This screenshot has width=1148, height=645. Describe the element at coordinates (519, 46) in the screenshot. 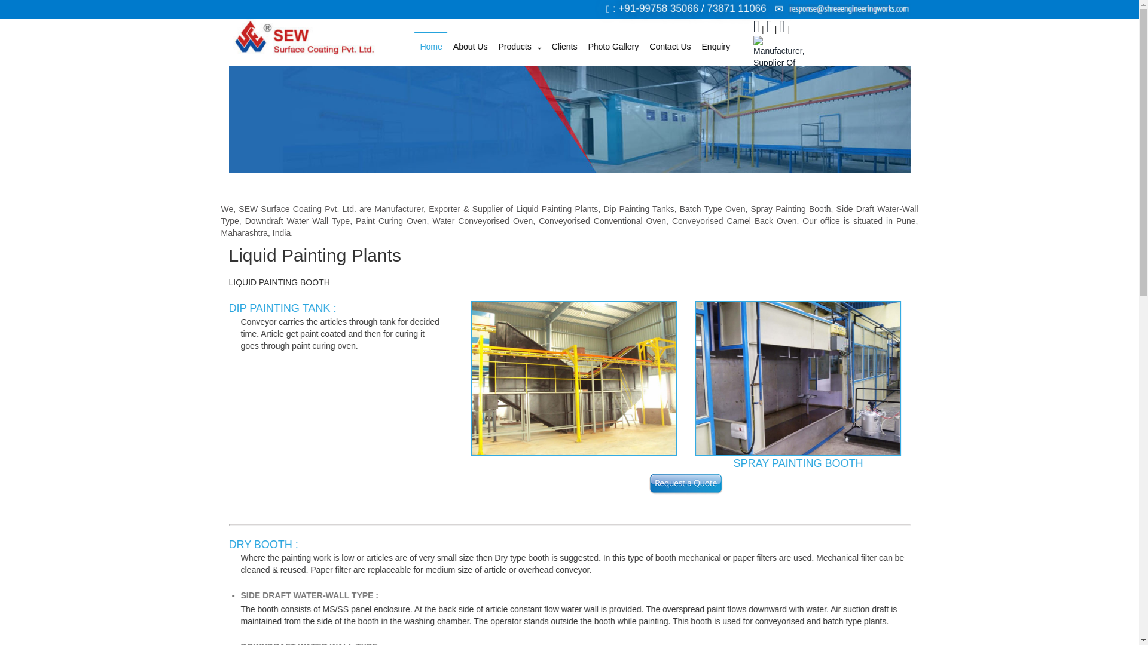

I see `Products` at that location.